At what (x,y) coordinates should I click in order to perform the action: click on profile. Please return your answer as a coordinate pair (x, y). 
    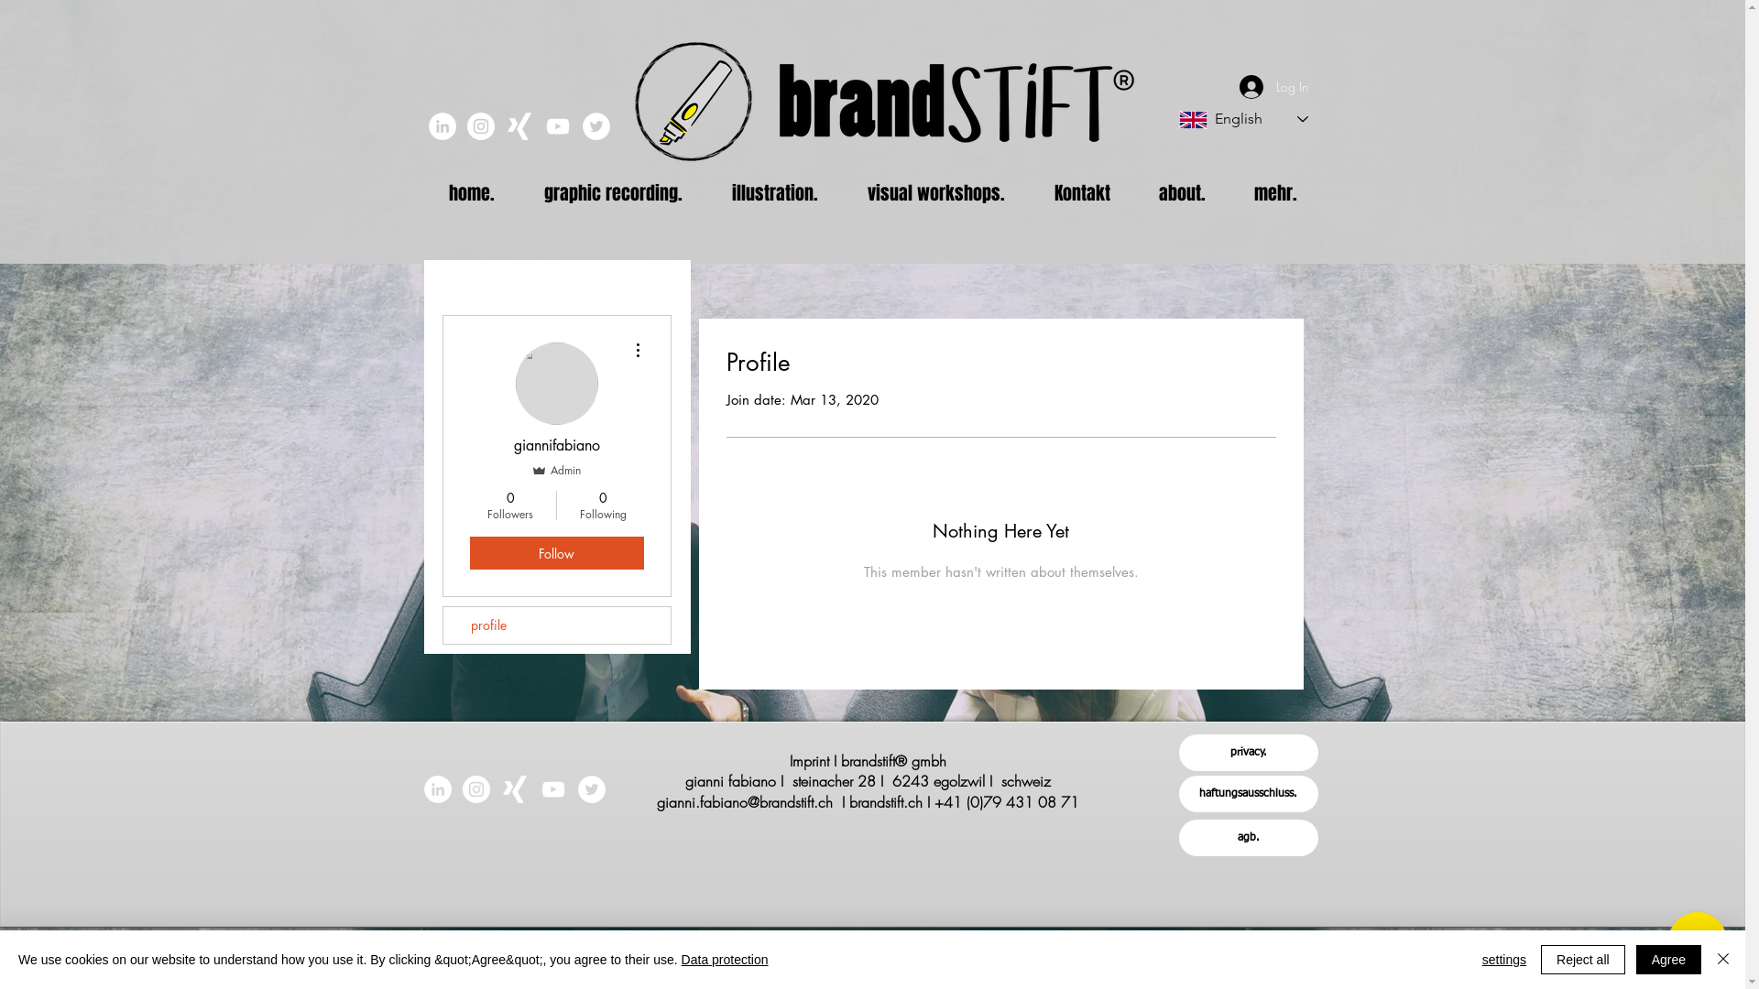
    Looking at the image, I should click on (557, 625).